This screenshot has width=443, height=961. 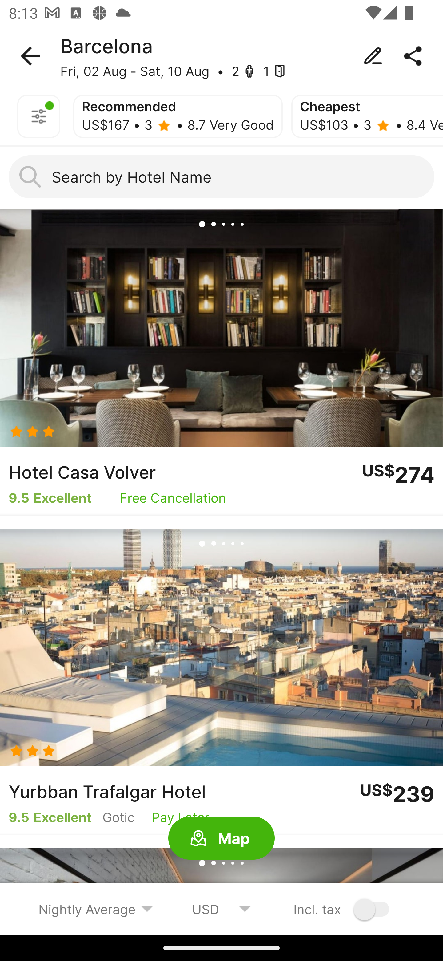 What do you see at coordinates (96, 909) in the screenshot?
I see `Nightly Average` at bounding box center [96, 909].